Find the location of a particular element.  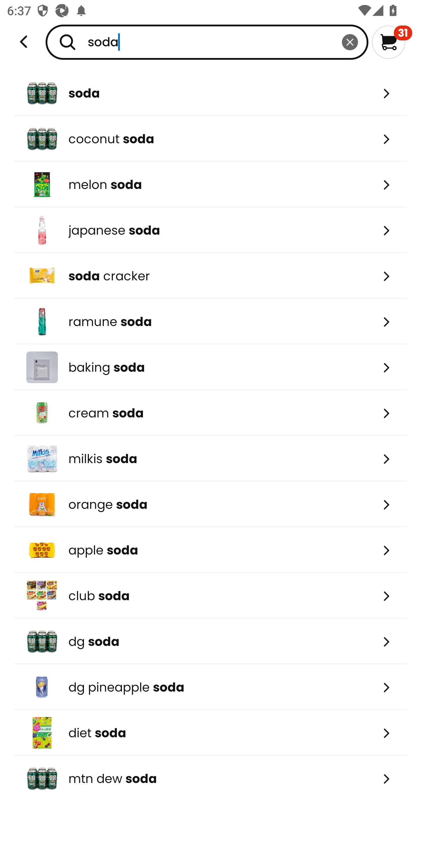

diet soda is located at coordinates (210, 733).